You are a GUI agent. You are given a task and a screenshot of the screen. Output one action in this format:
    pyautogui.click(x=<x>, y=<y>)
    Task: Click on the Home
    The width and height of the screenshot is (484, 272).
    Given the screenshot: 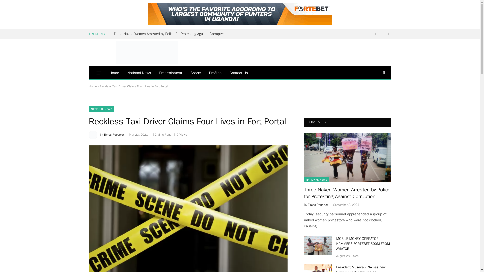 What is the action you would take?
    pyautogui.click(x=114, y=73)
    